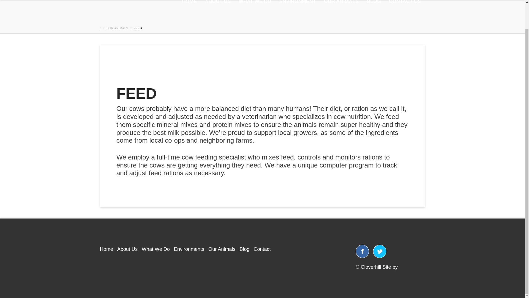 The width and height of the screenshot is (529, 298). What do you see at coordinates (341, 13) in the screenshot?
I see `OUR ANIMALS` at bounding box center [341, 13].